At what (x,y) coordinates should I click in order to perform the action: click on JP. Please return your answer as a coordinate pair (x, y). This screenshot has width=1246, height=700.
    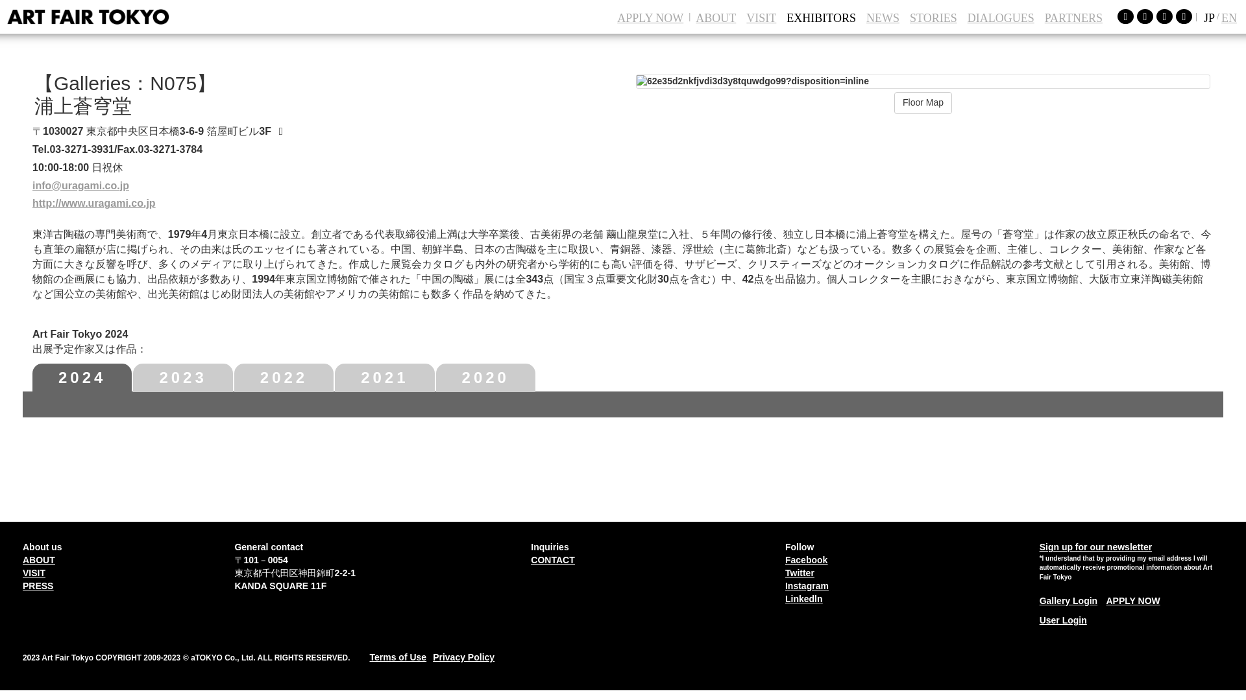
    Looking at the image, I should click on (1207, 17).